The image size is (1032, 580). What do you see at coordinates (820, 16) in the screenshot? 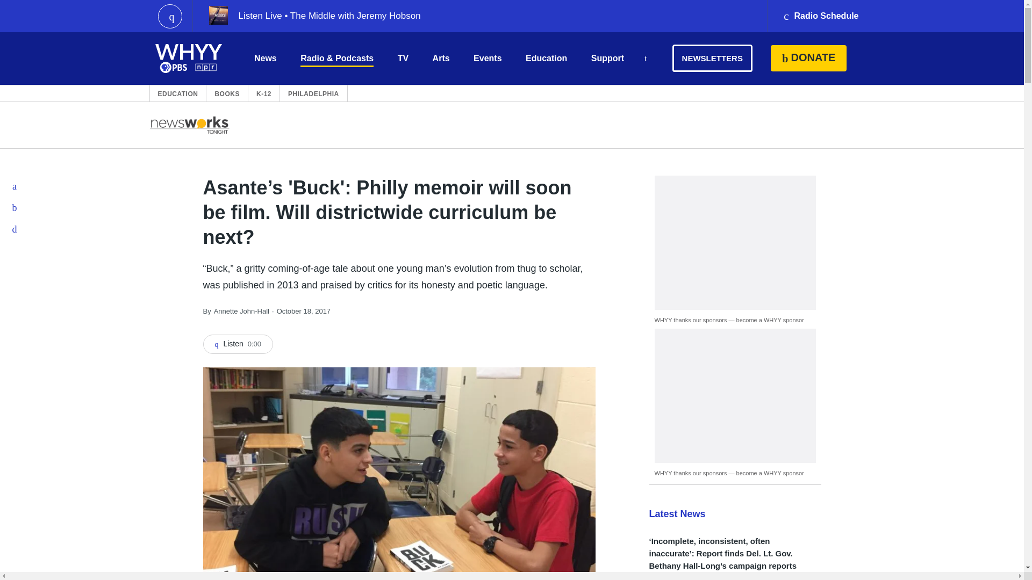
I see `Radio Schedule` at bounding box center [820, 16].